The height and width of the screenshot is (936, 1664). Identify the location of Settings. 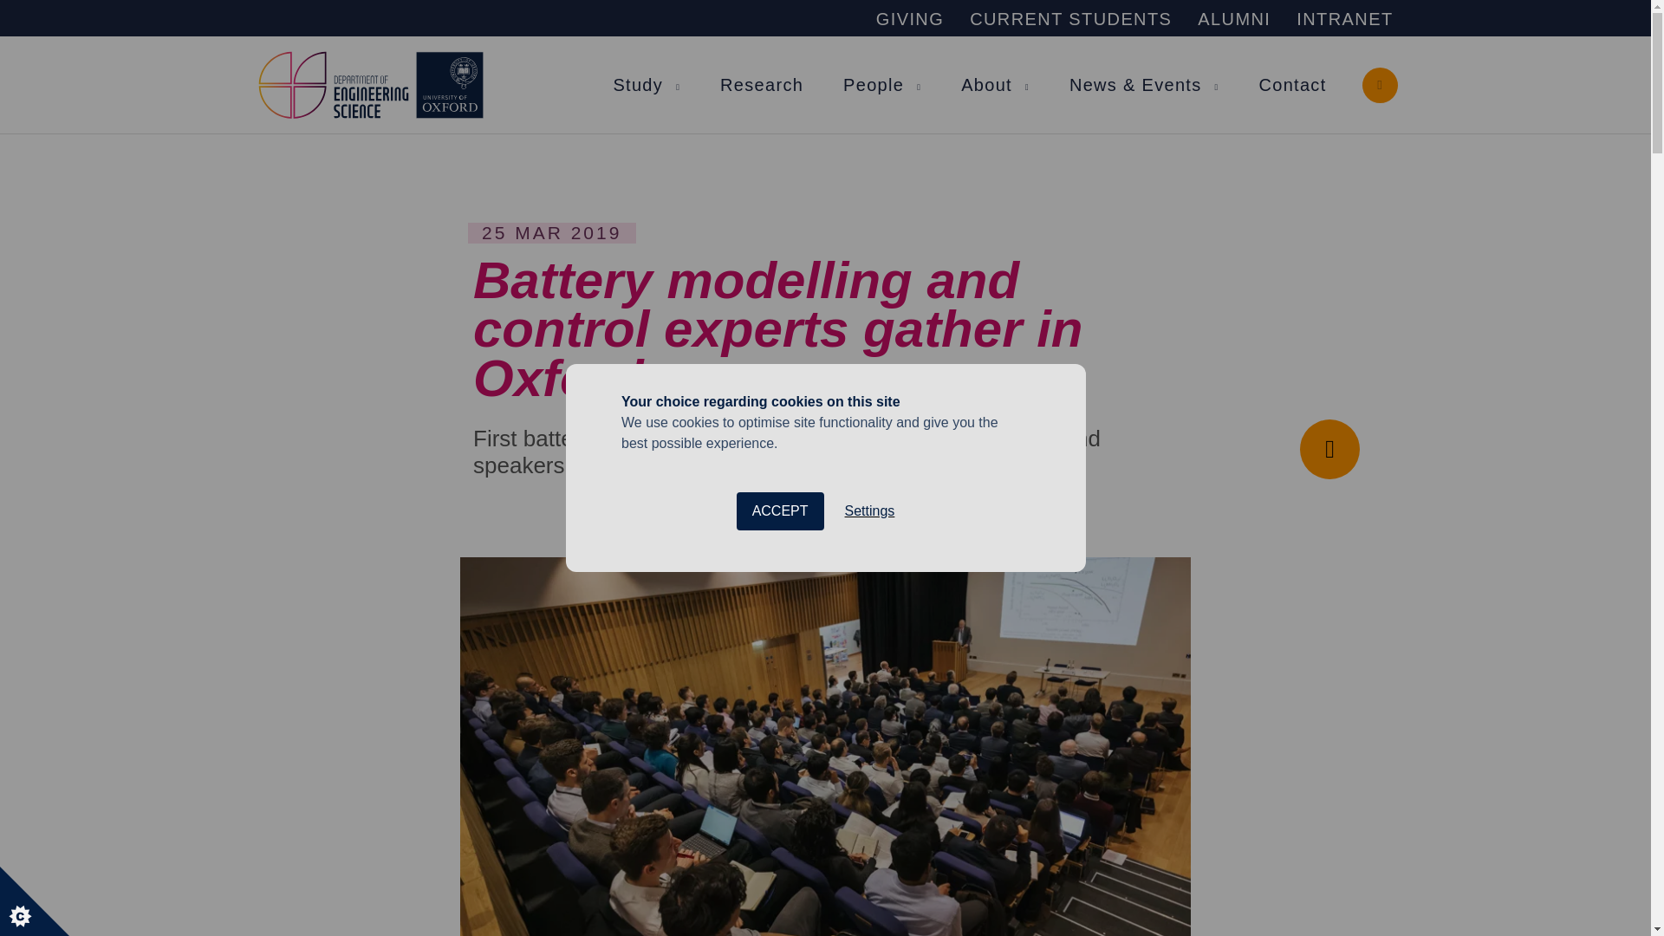
(869, 755).